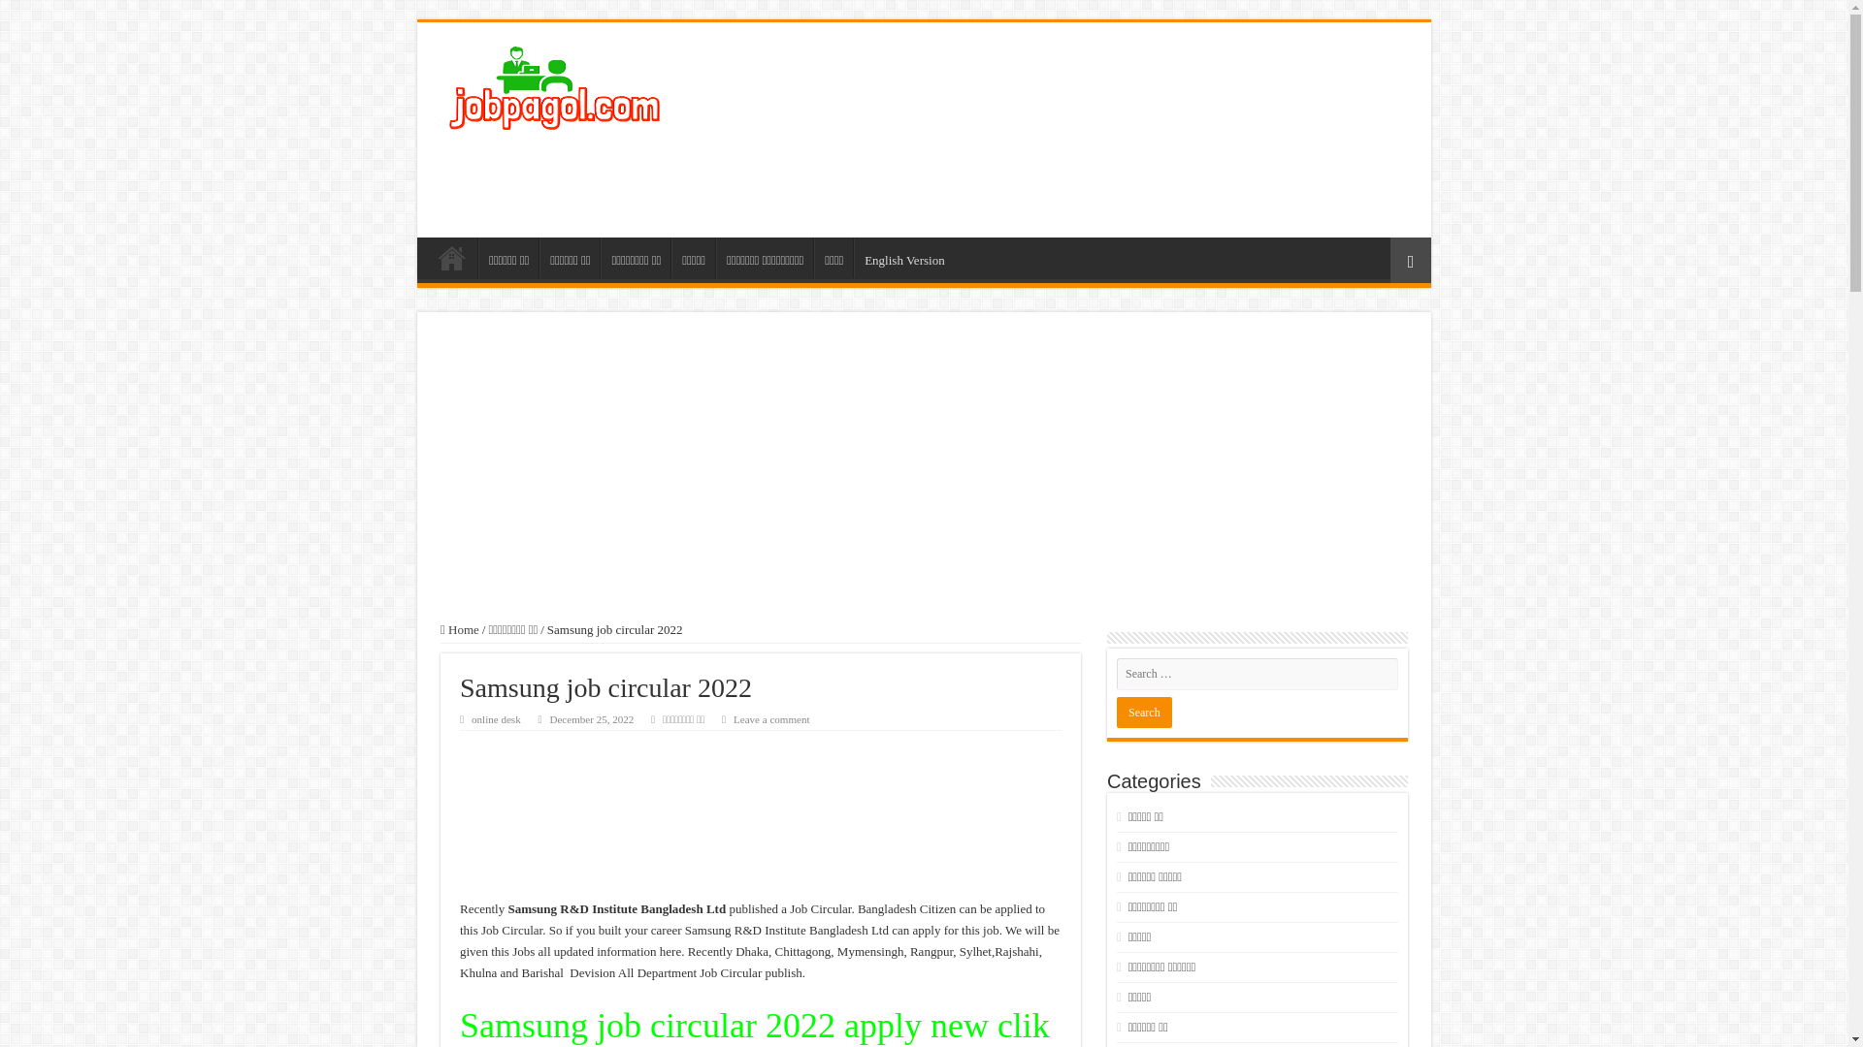 The width and height of the screenshot is (1863, 1047). What do you see at coordinates (459, 628) in the screenshot?
I see `Home` at bounding box center [459, 628].